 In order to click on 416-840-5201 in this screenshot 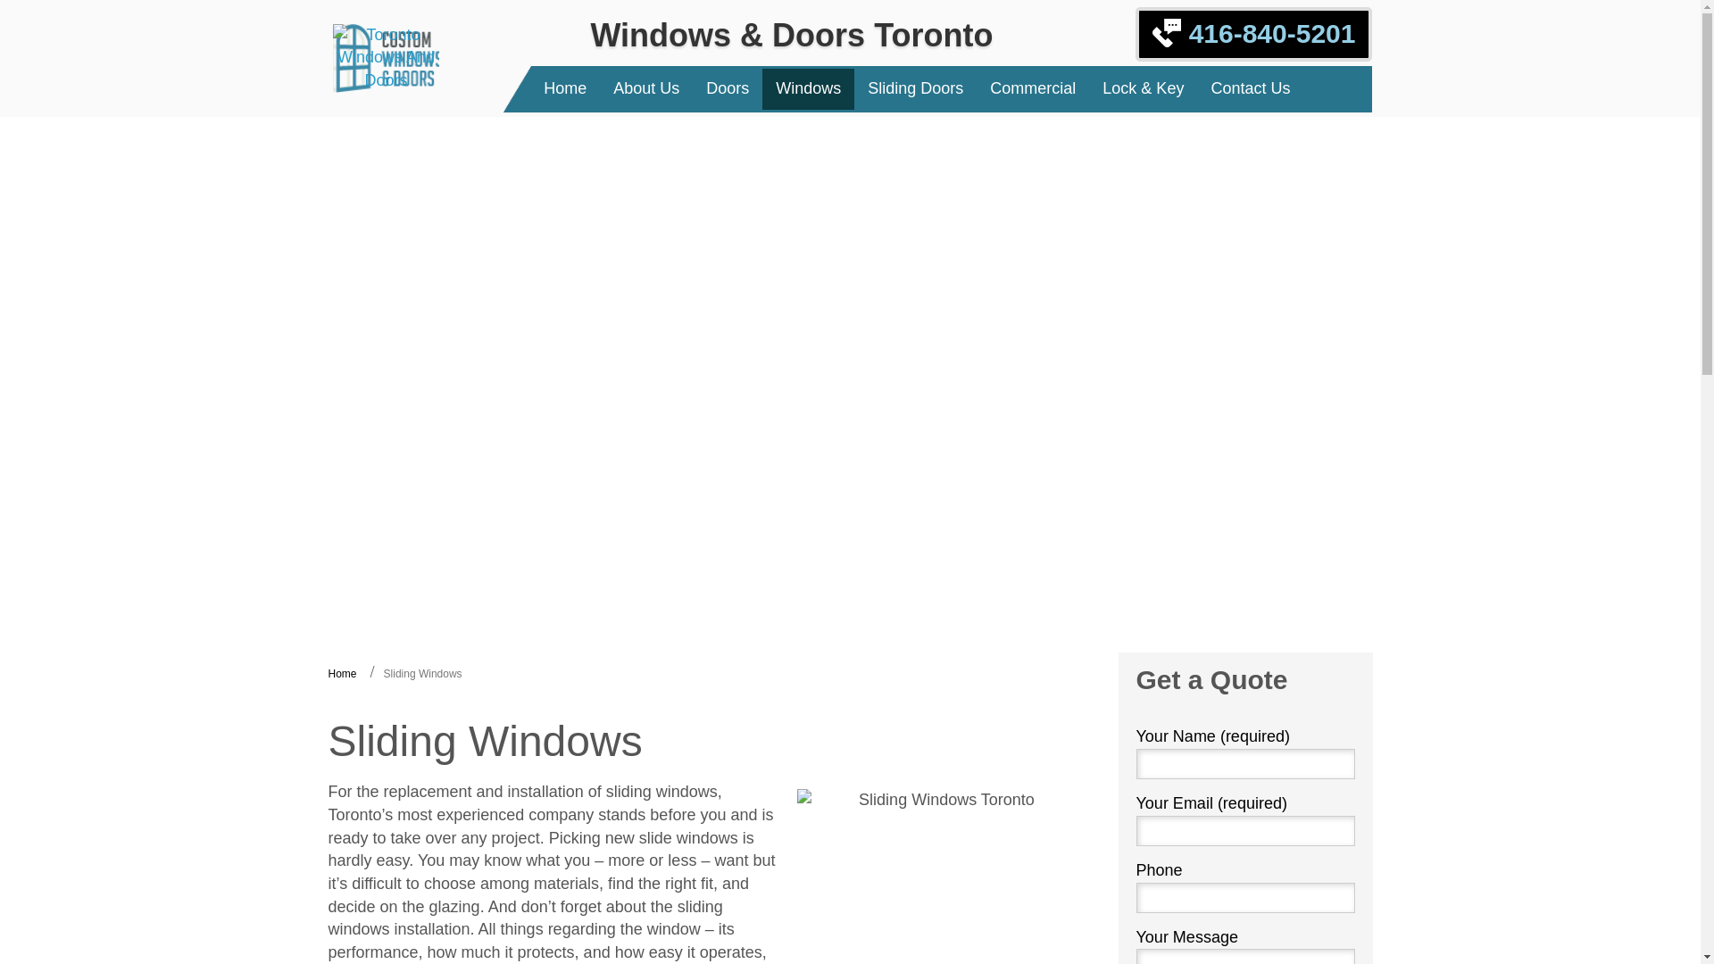, I will do `click(1253, 34)`.